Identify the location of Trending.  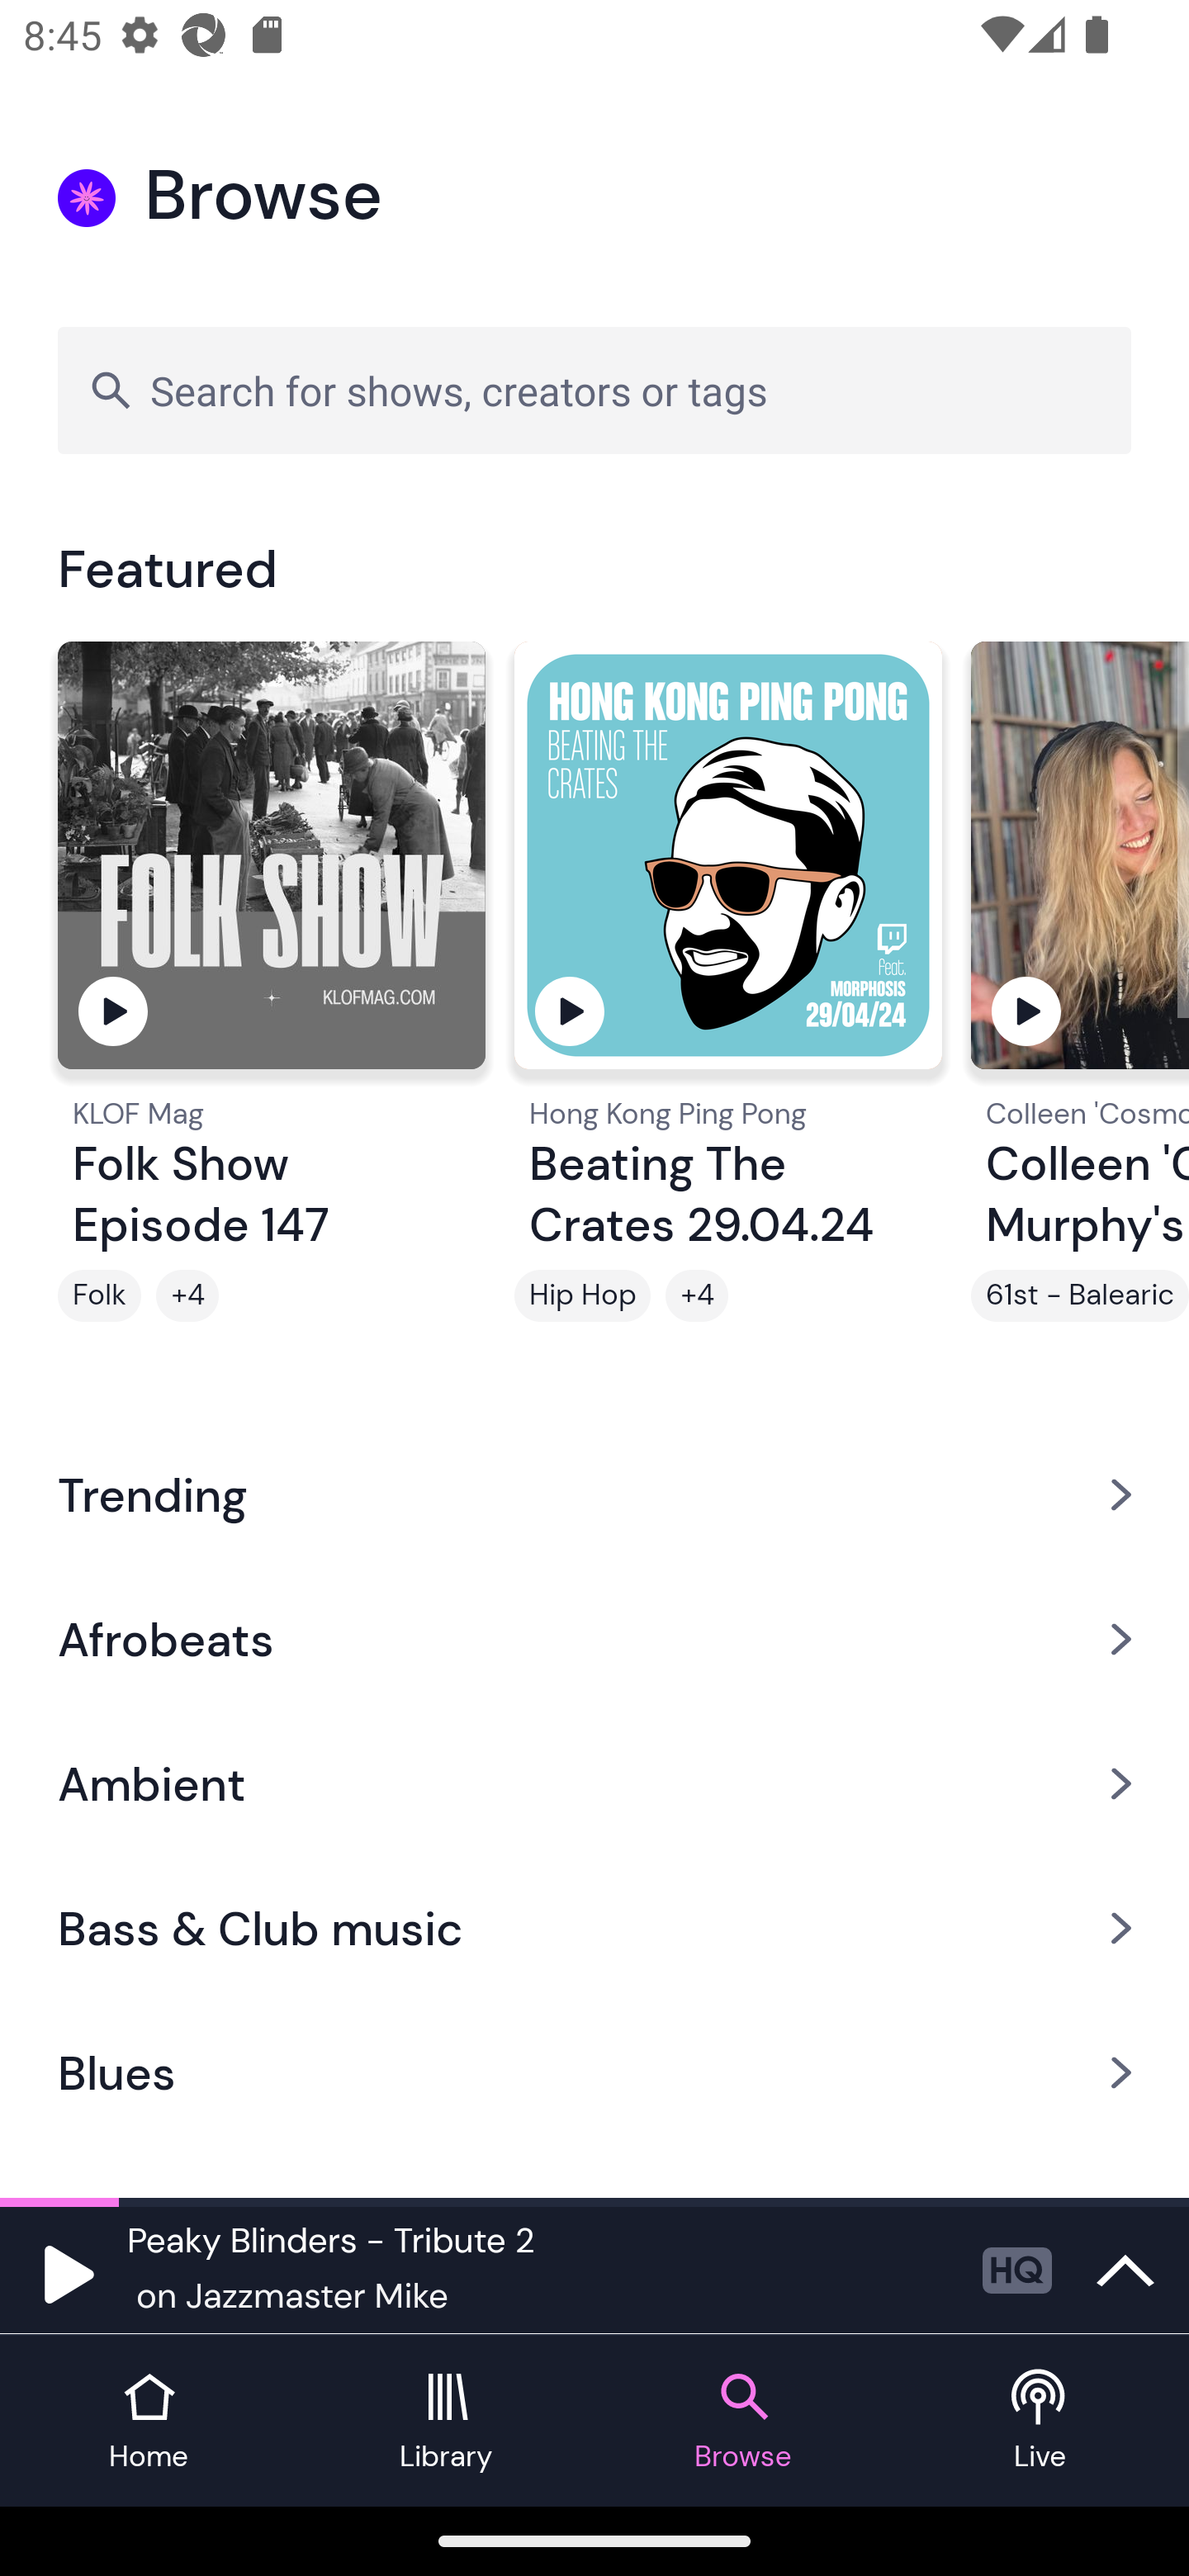
(594, 1494).